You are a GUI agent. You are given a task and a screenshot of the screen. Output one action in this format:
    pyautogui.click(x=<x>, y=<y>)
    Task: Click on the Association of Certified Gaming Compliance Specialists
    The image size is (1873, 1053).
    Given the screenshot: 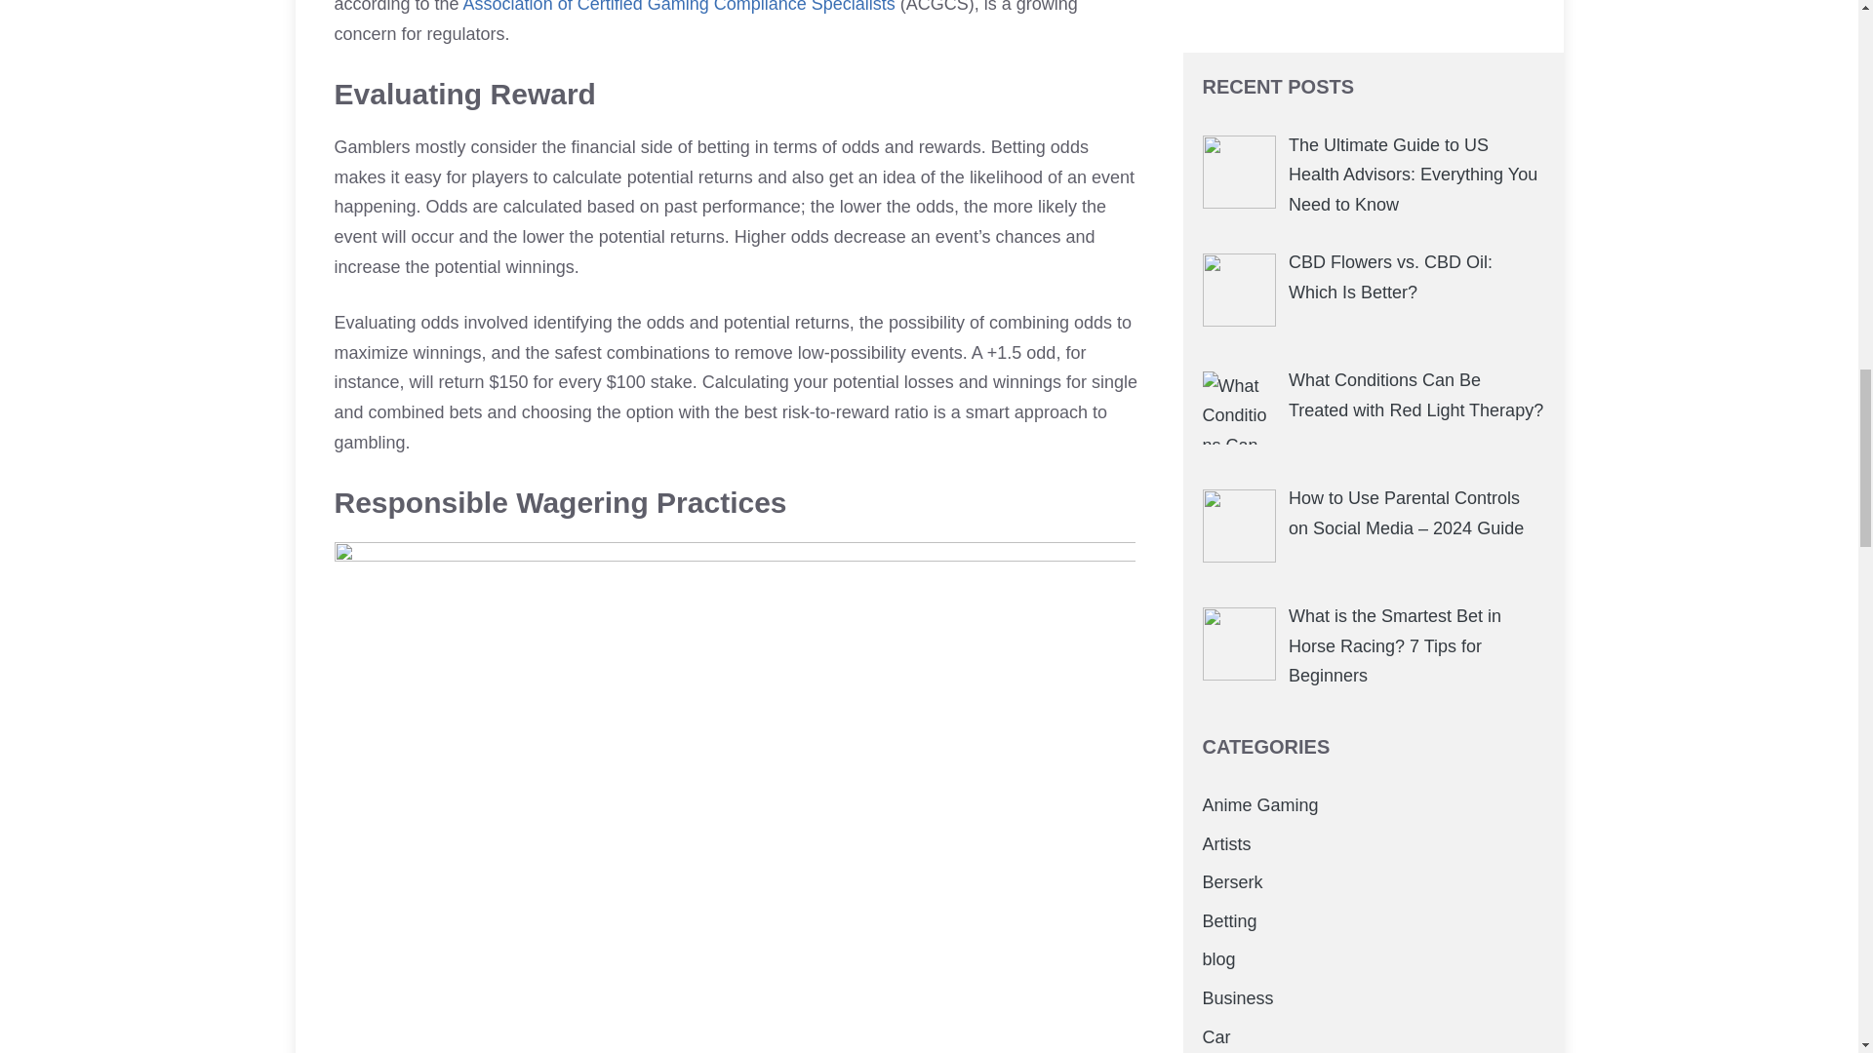 What is the action you would take?
    pyautogui.click(x=679, y=7)
    